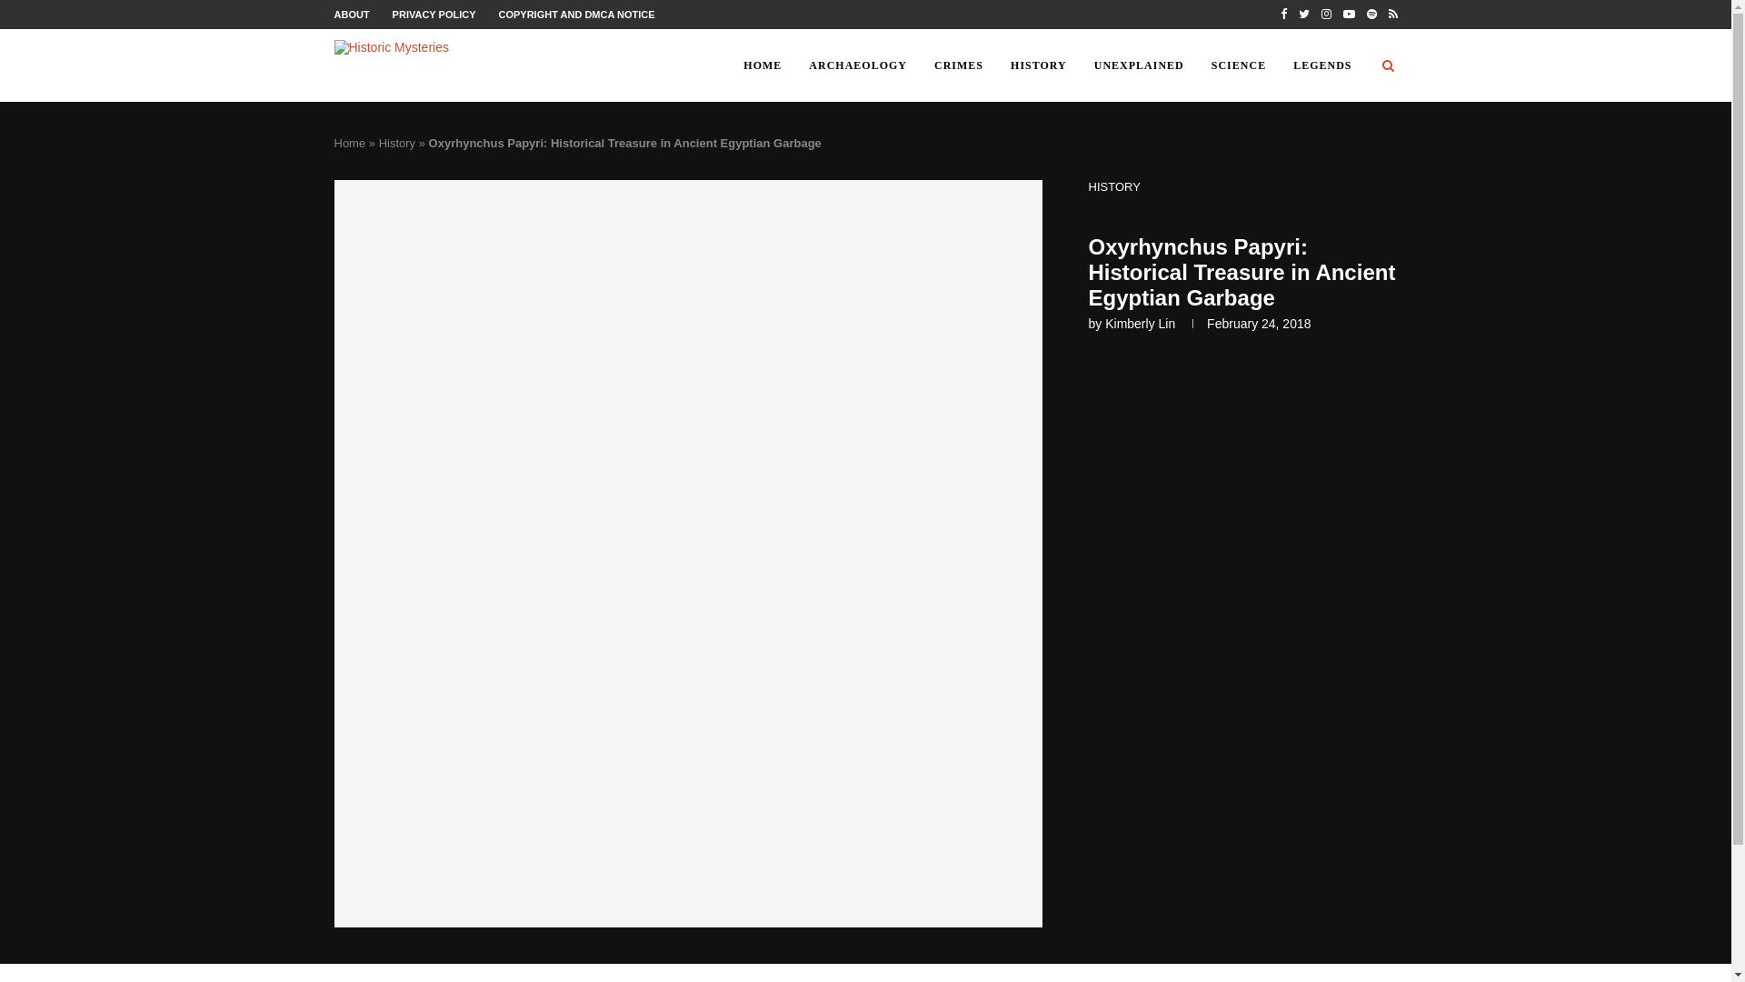  What do you see at coordinates (1140, 323) in the screenshot?
I see `Kimberly Lin` at bounding box center [1140, 323].